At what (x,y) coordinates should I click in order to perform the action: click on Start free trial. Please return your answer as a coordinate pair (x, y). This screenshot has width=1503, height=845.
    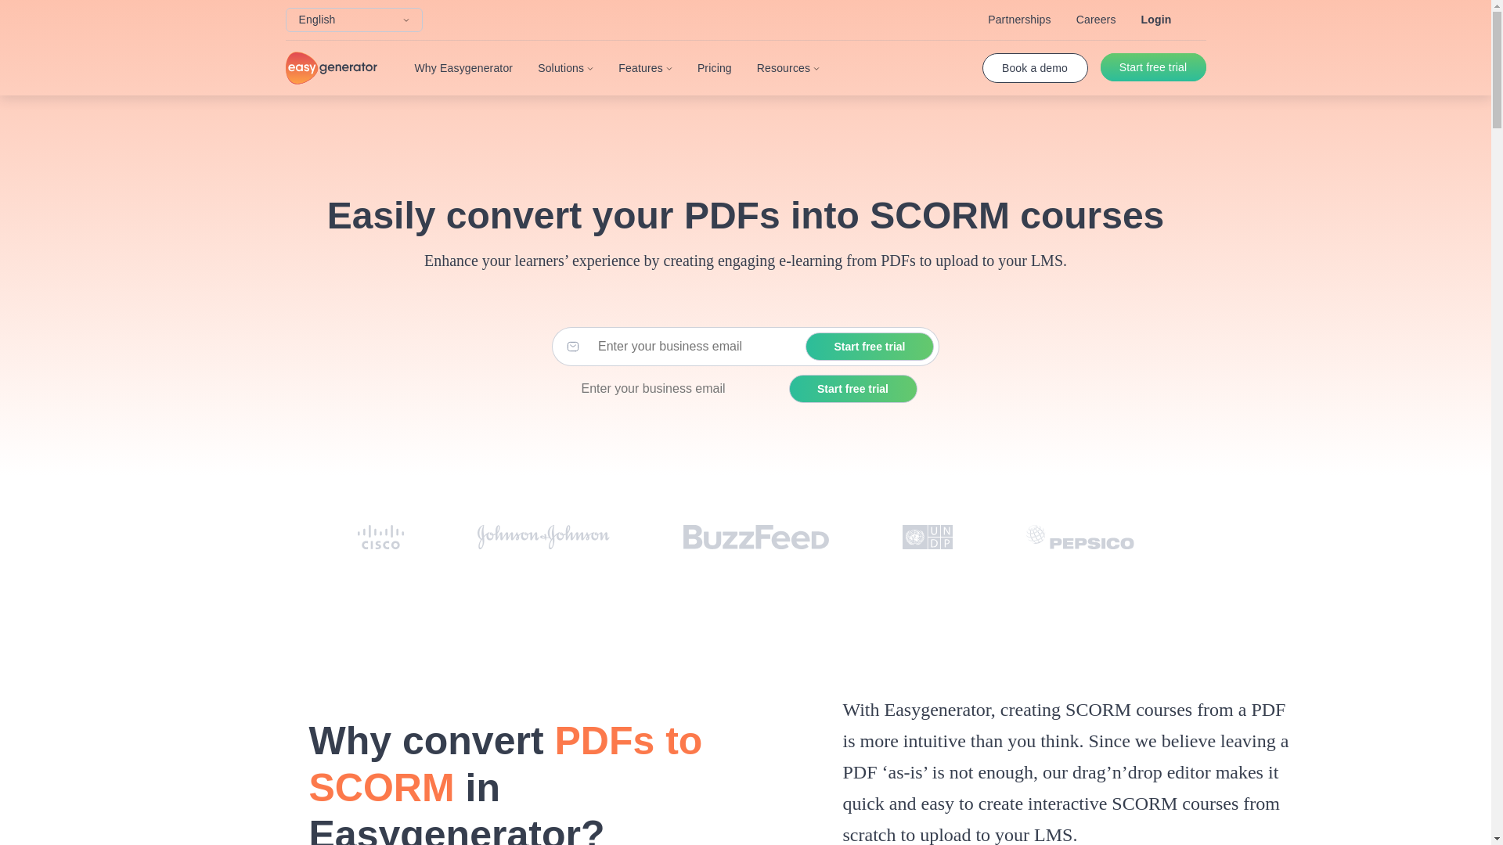
    Looking at the image, I should click on (853, 389).